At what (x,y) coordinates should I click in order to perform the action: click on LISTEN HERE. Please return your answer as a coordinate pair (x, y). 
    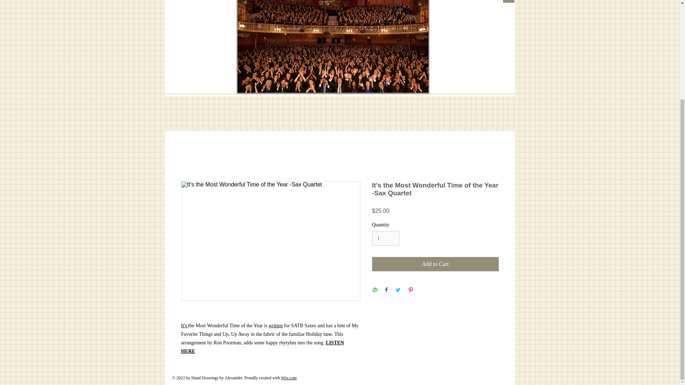
    Looking at the image, I should click on (263, 346).